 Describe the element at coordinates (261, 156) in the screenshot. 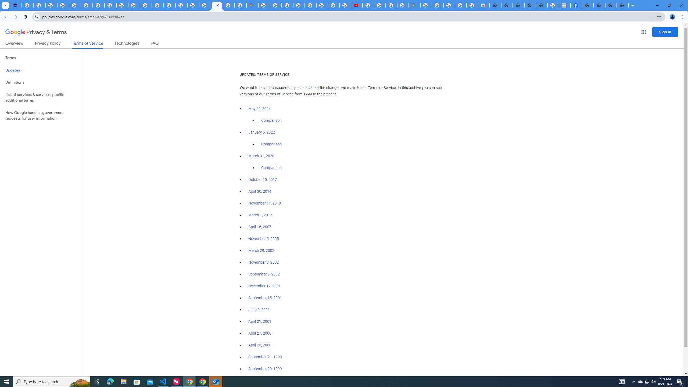

I see `March 31, 2020` at that location.